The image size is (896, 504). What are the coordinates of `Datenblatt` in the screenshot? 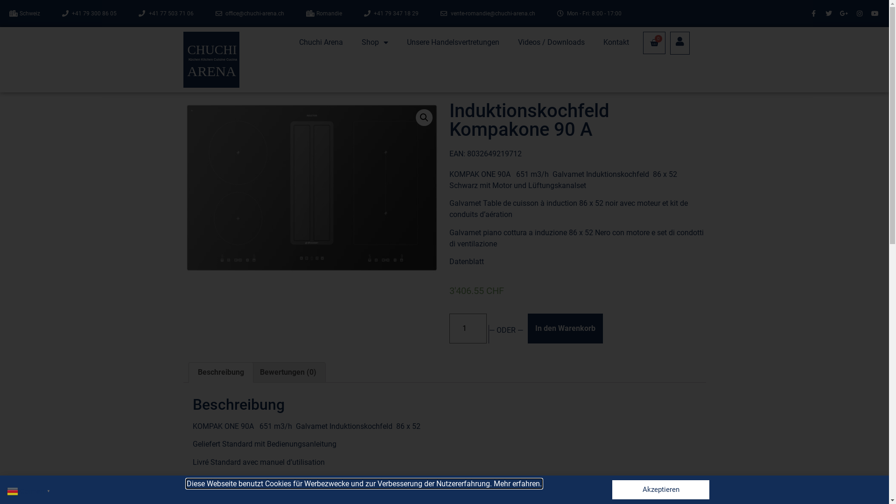 It's located at (466, 261).